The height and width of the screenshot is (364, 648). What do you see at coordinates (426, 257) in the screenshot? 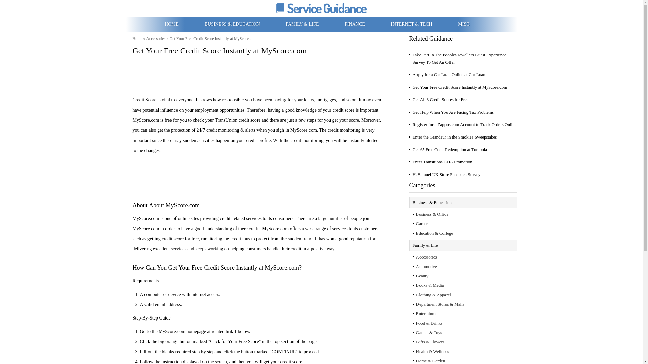
I see `Accessories` at bounding box center [426, 257].